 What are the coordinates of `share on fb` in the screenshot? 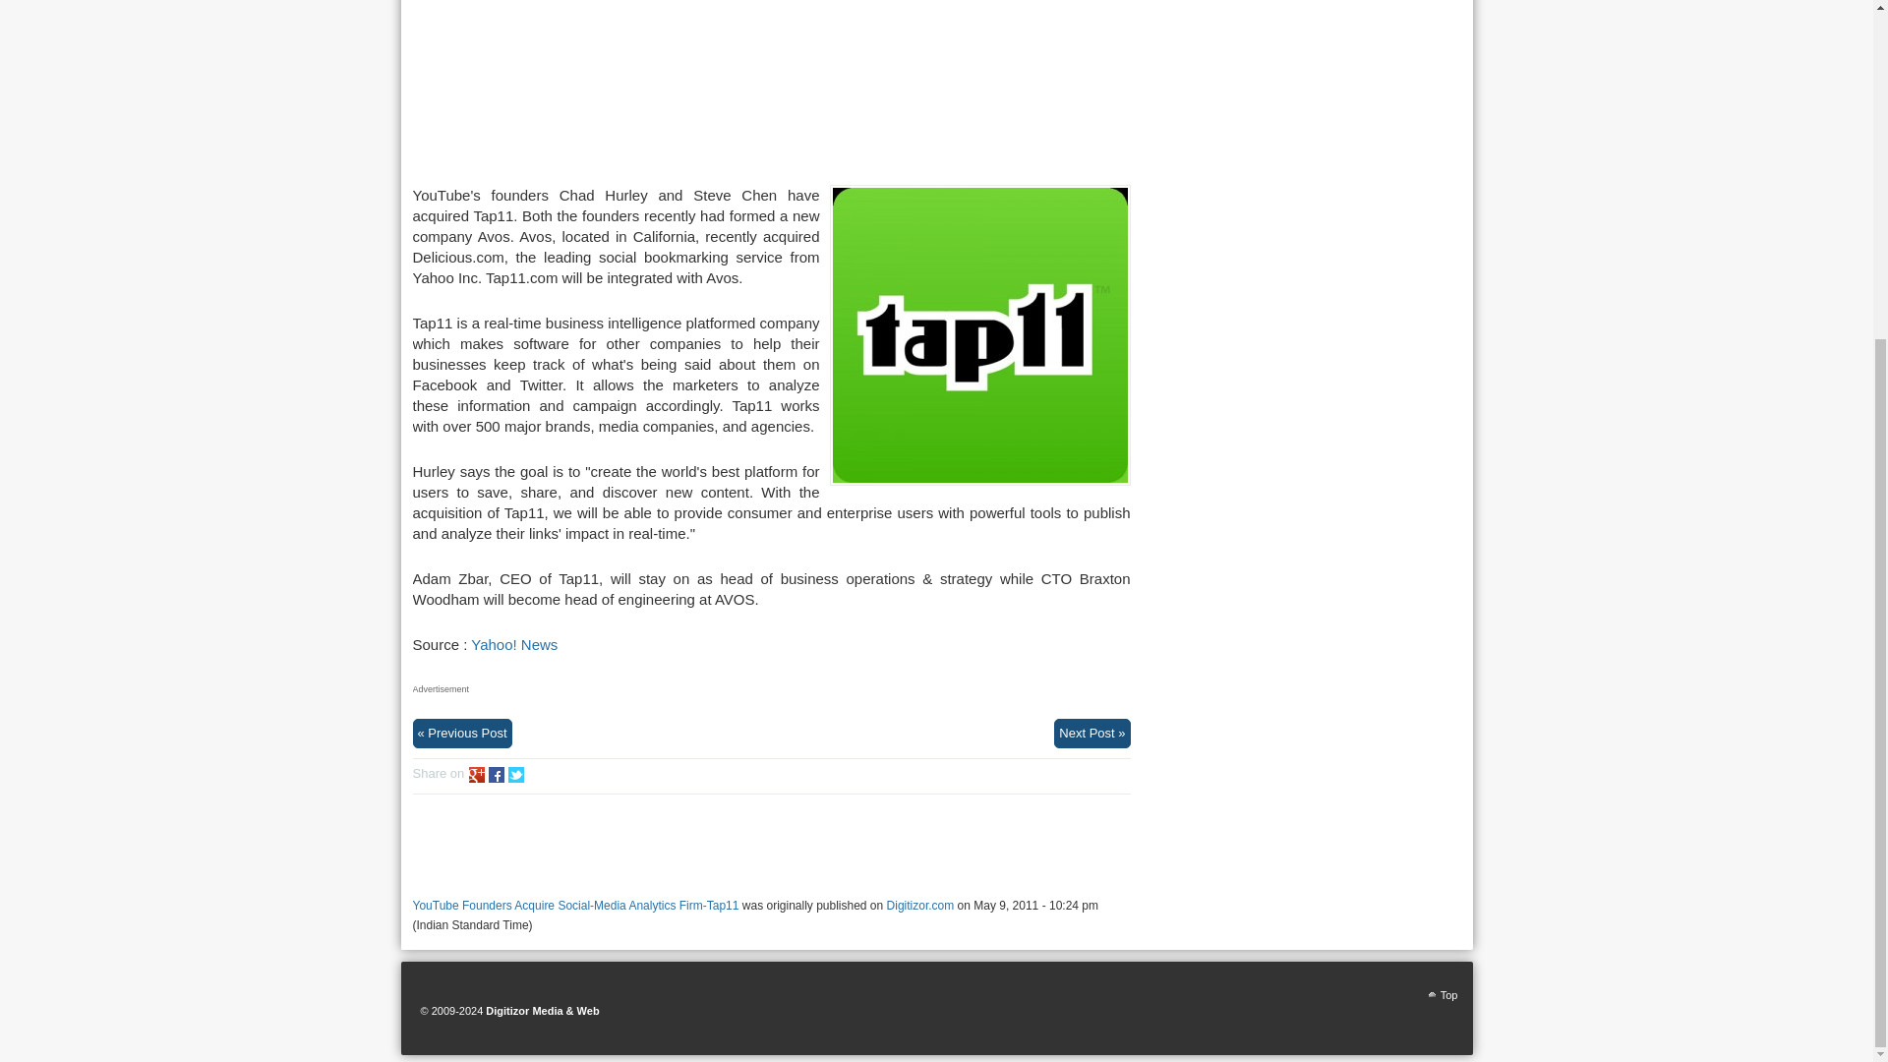 It's located at (496, 774).